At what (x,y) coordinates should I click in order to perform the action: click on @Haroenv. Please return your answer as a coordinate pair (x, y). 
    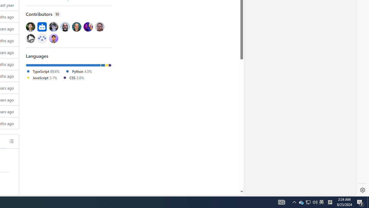
    Looking at the image, I should click on (88, 27).